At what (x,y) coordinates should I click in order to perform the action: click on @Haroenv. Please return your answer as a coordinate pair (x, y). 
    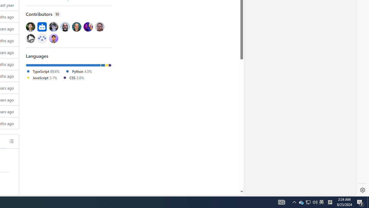
    Looking at the image, I should click on (88, 27).